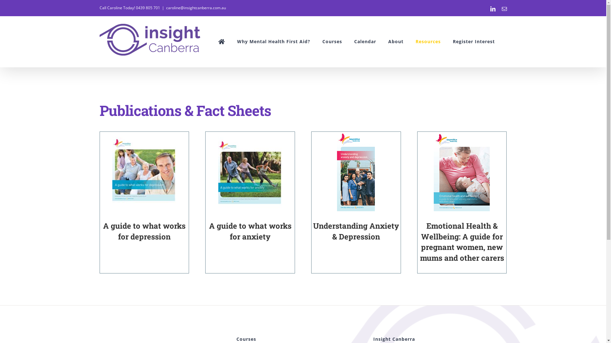 The height and width of the screenshot is (343, 611). What do you see at coordinates (474, 42) in the screenshot?
I see `Register Interest` at bounding box center [474, 42].